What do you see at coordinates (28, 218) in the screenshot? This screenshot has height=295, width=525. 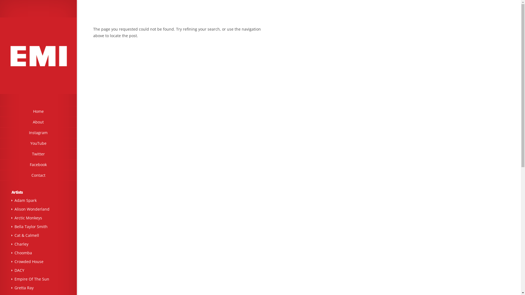 I see `Arctic Monkeys` at bounding box center [28, 218].